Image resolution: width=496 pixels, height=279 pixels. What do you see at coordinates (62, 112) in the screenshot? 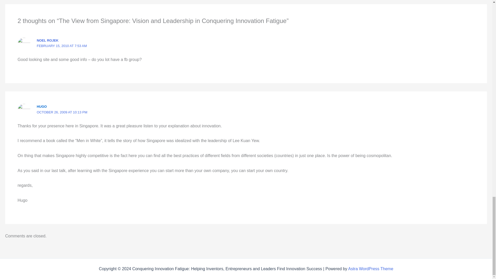
I see `OCTOBER 26, 2009 AT 10:13 PM` at bounding box center [62, 112].